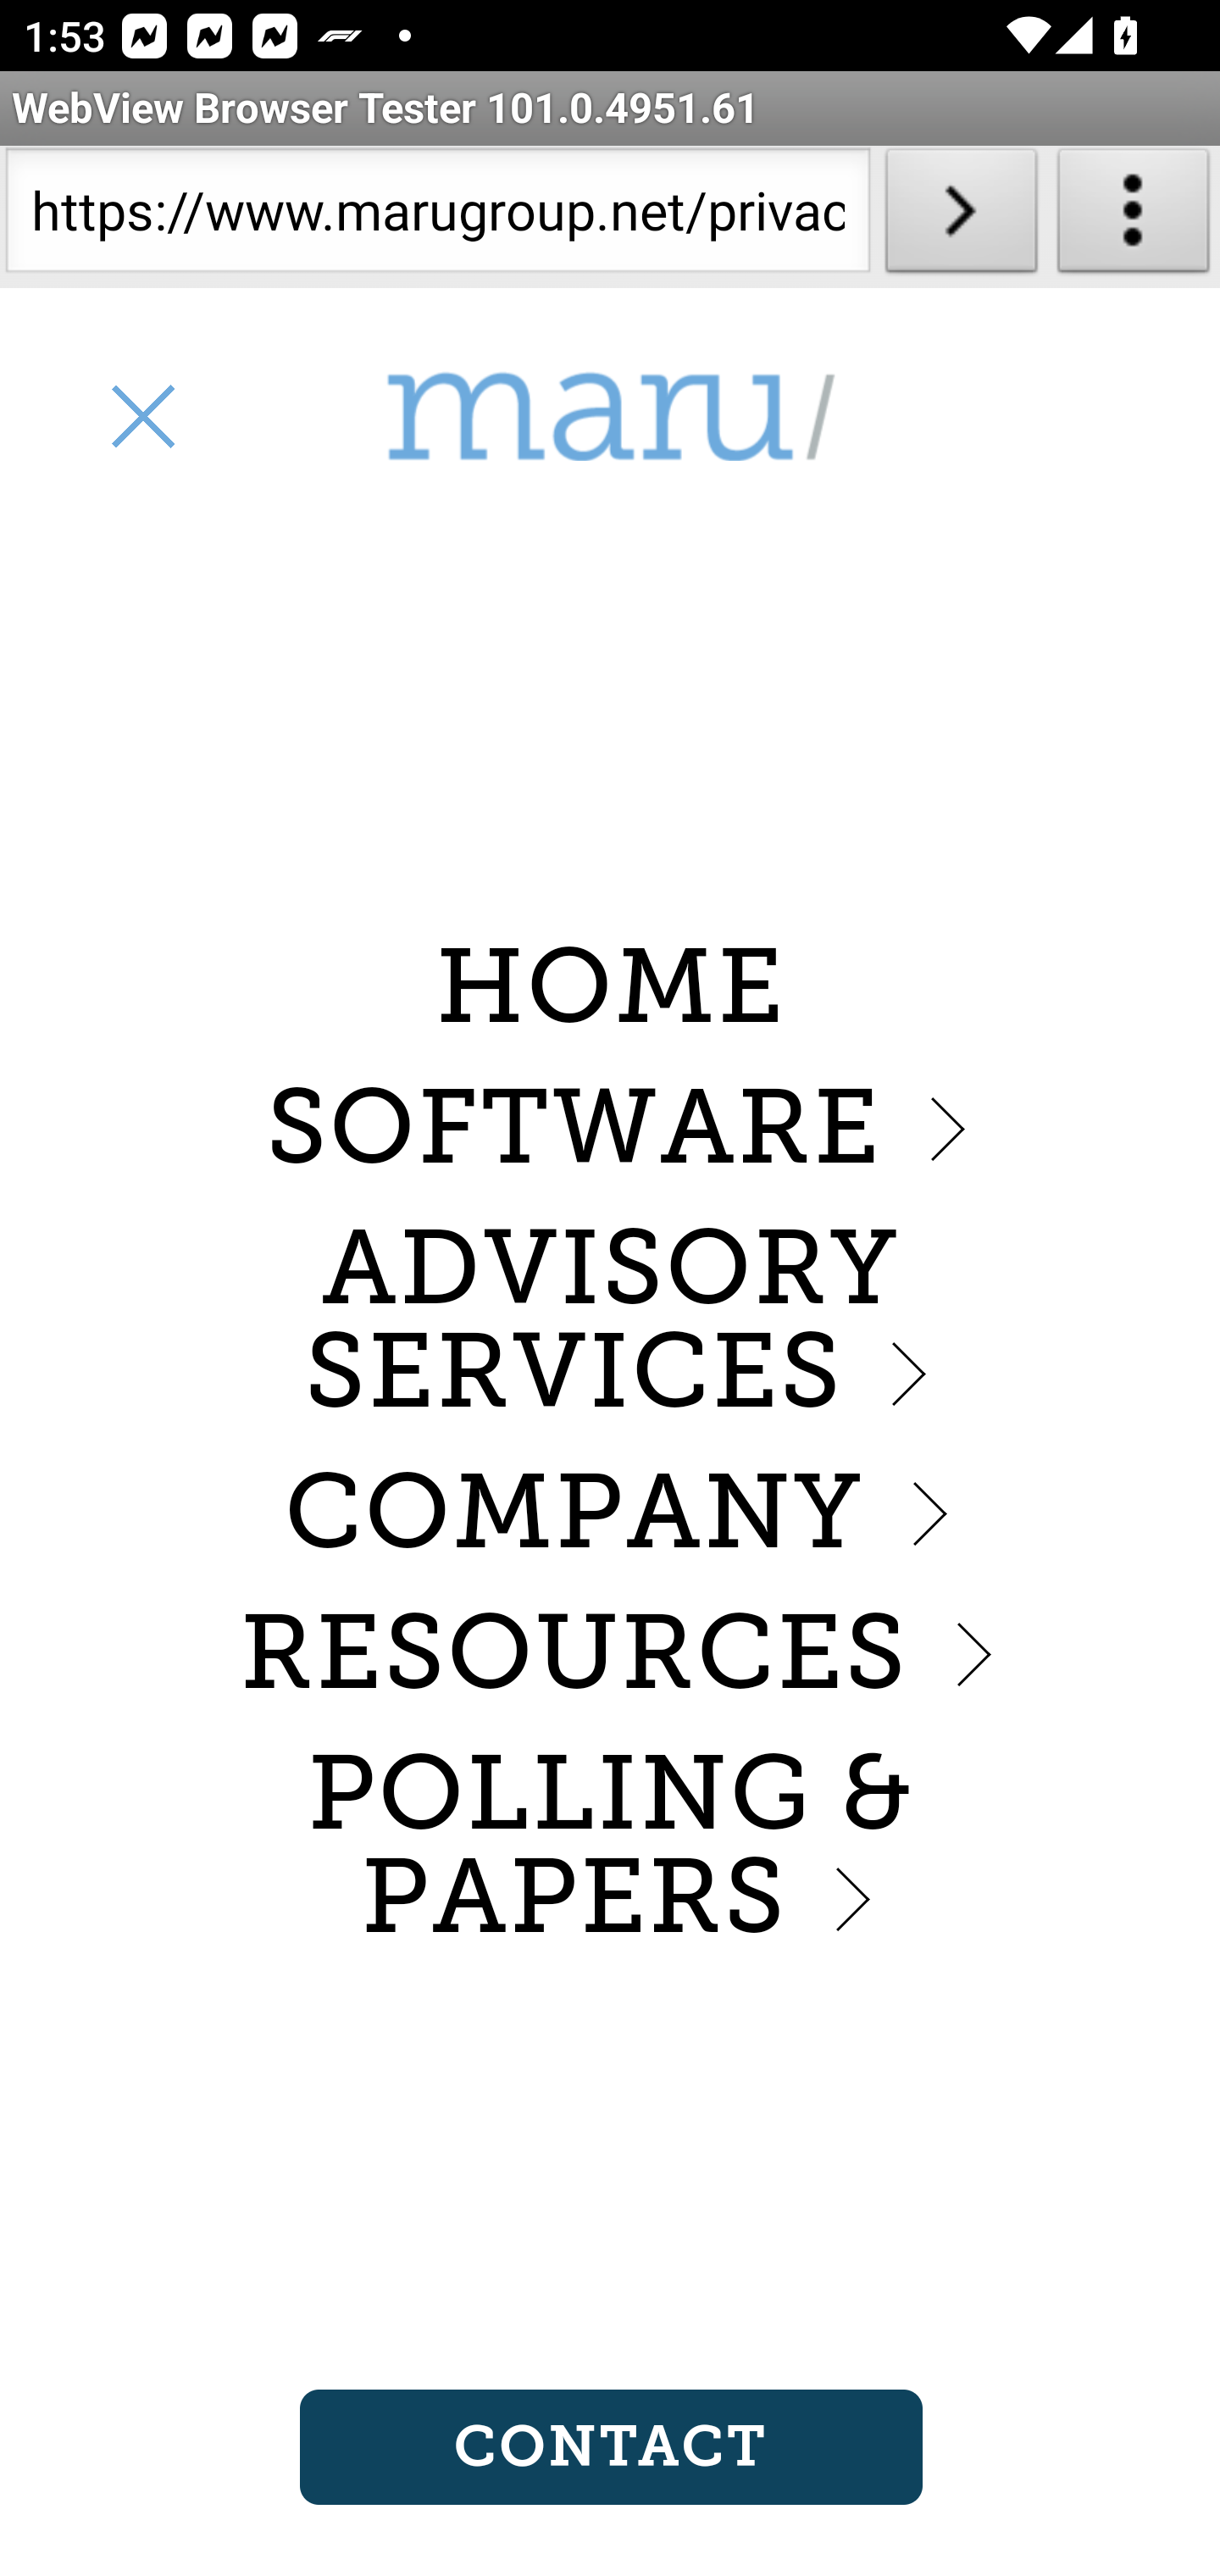 Image resolution: width=1220 pixels, height=2576 pixels. What do you see at coordinates (611, 1653) in the screenshot?
I see `FOLDER: RESOURCES FOLDER:RESOURCES` at bounding box center [611, 1653].